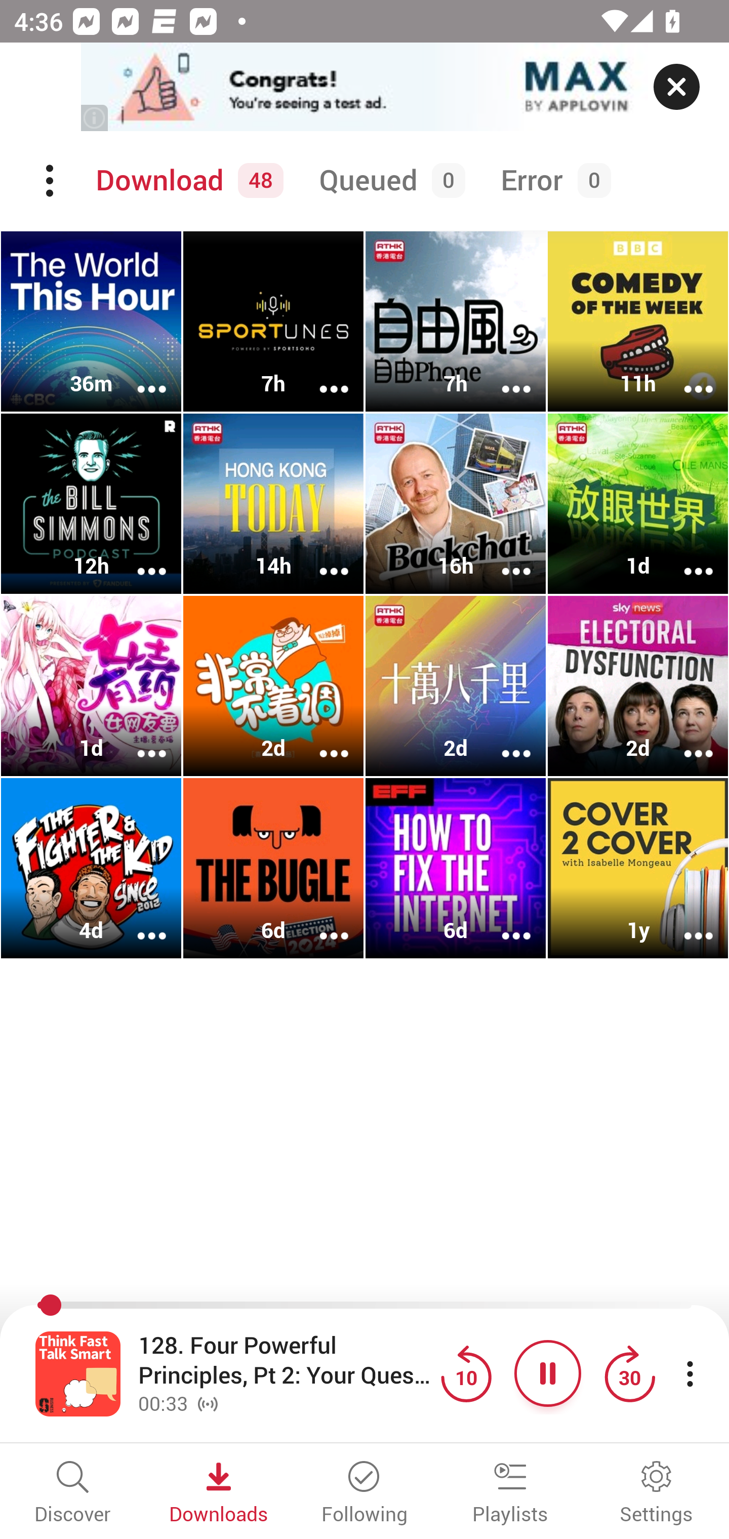  I want to click on Settings, so click(656, 1493).